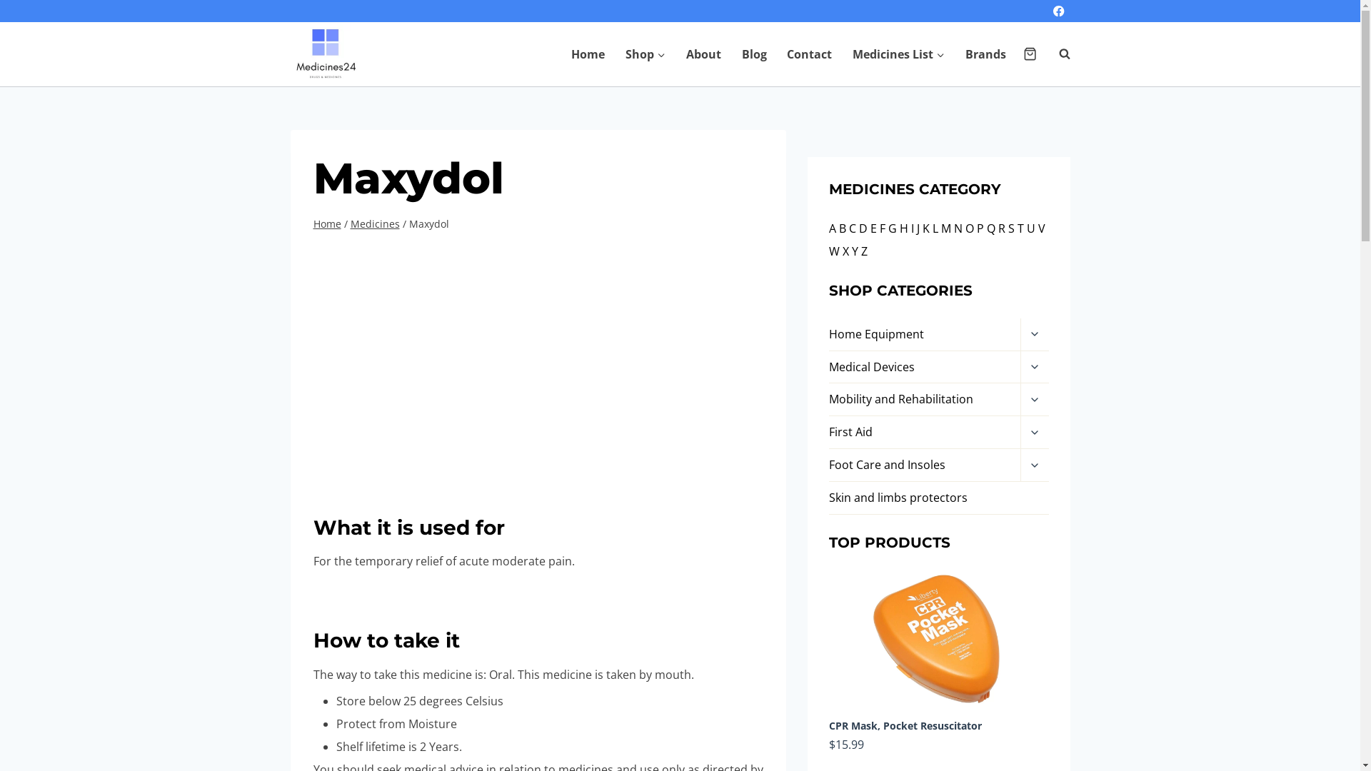  I want to click on Home, so click(588, 54).